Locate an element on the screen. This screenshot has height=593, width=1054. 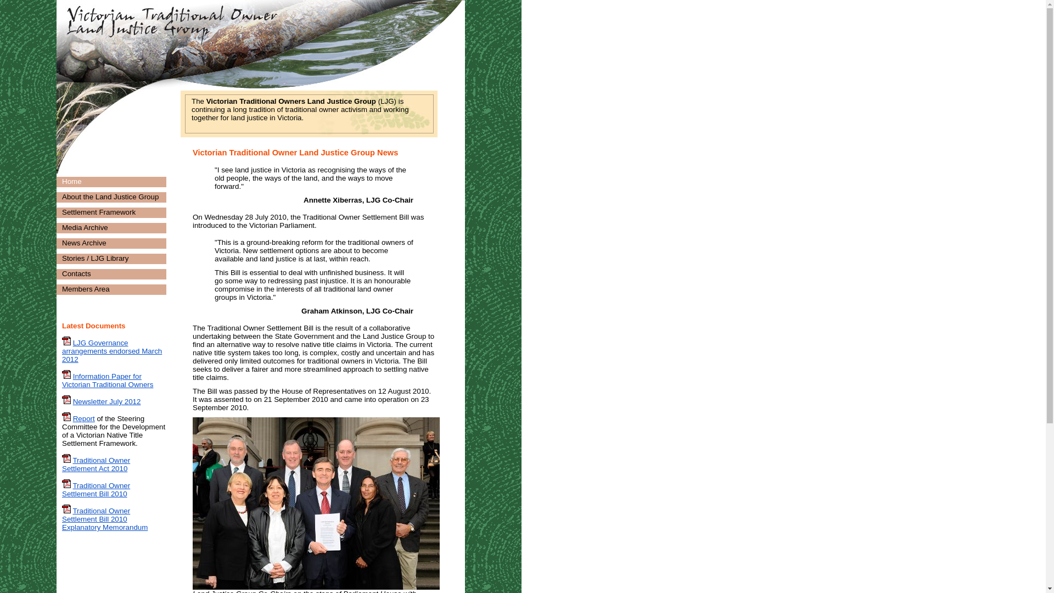
Members Area is located at coordinates (86, 289).